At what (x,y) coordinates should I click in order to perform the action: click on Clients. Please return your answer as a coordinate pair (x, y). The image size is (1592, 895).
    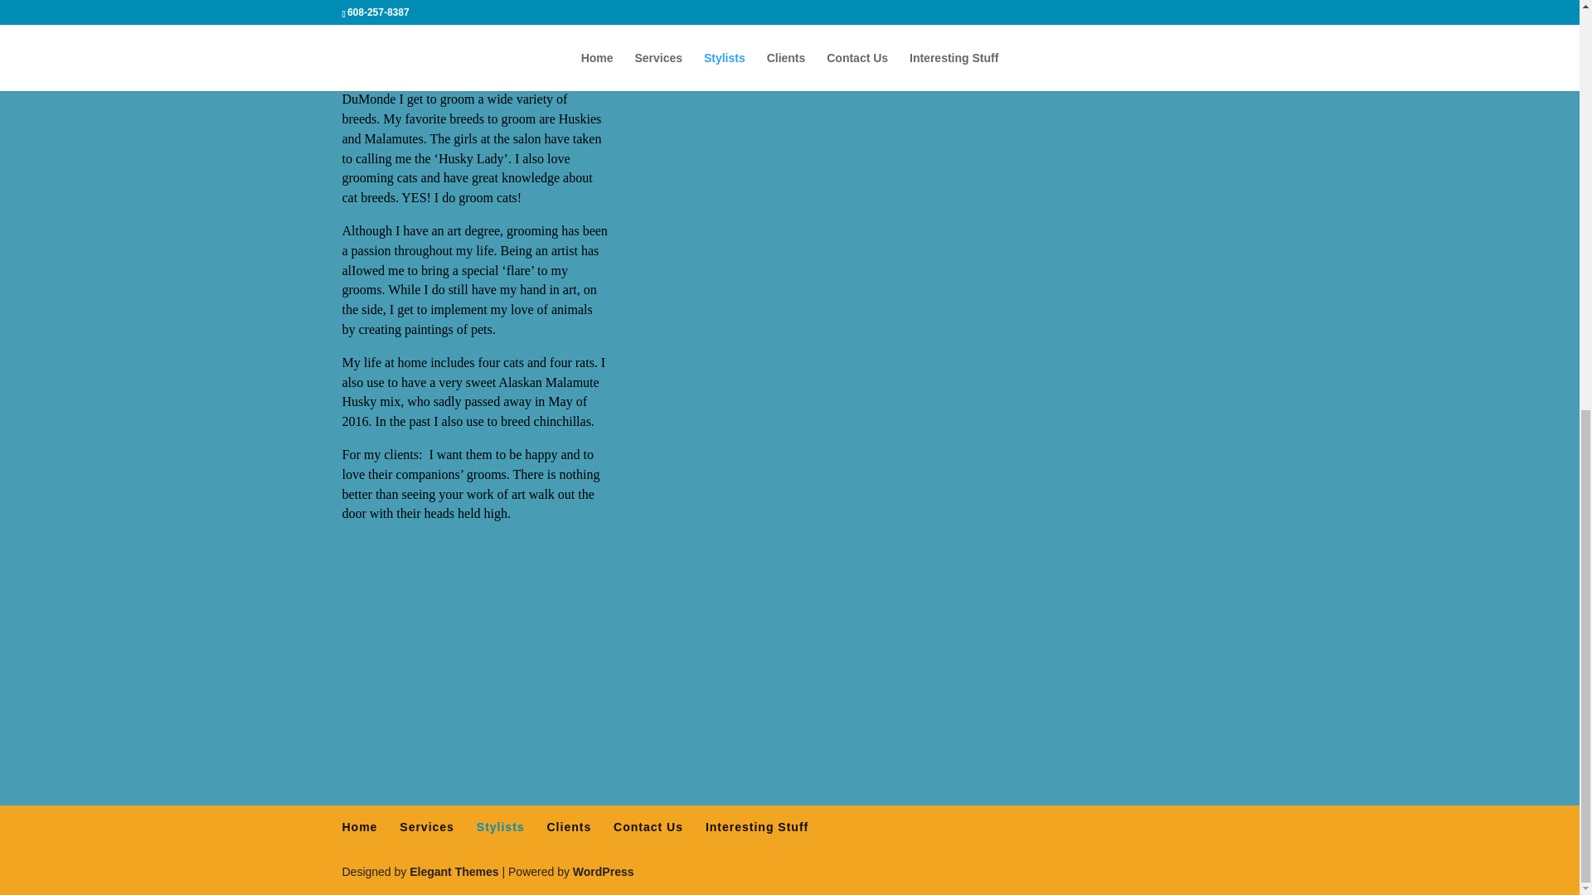
    Looking at the image, I should click on (570, 827).